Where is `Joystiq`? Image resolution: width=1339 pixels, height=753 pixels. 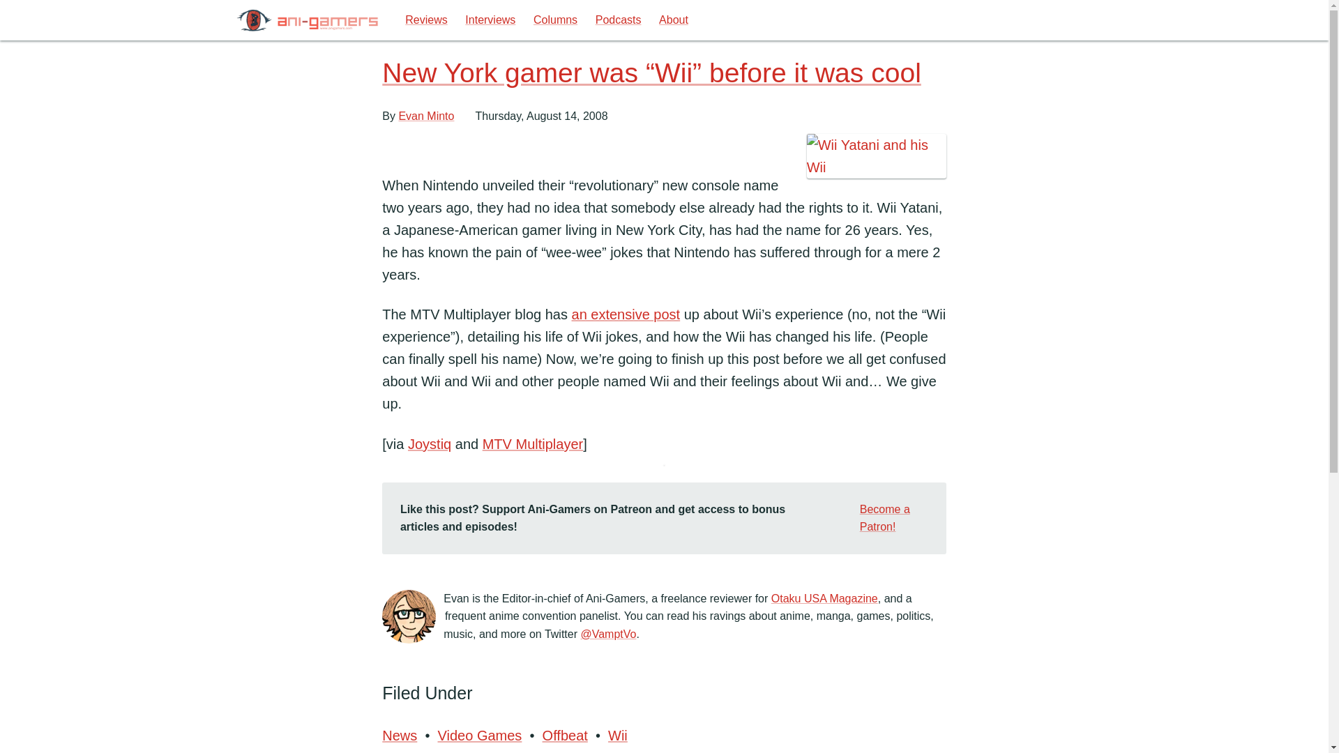
Joystiq is located at coordinates (430, 444).